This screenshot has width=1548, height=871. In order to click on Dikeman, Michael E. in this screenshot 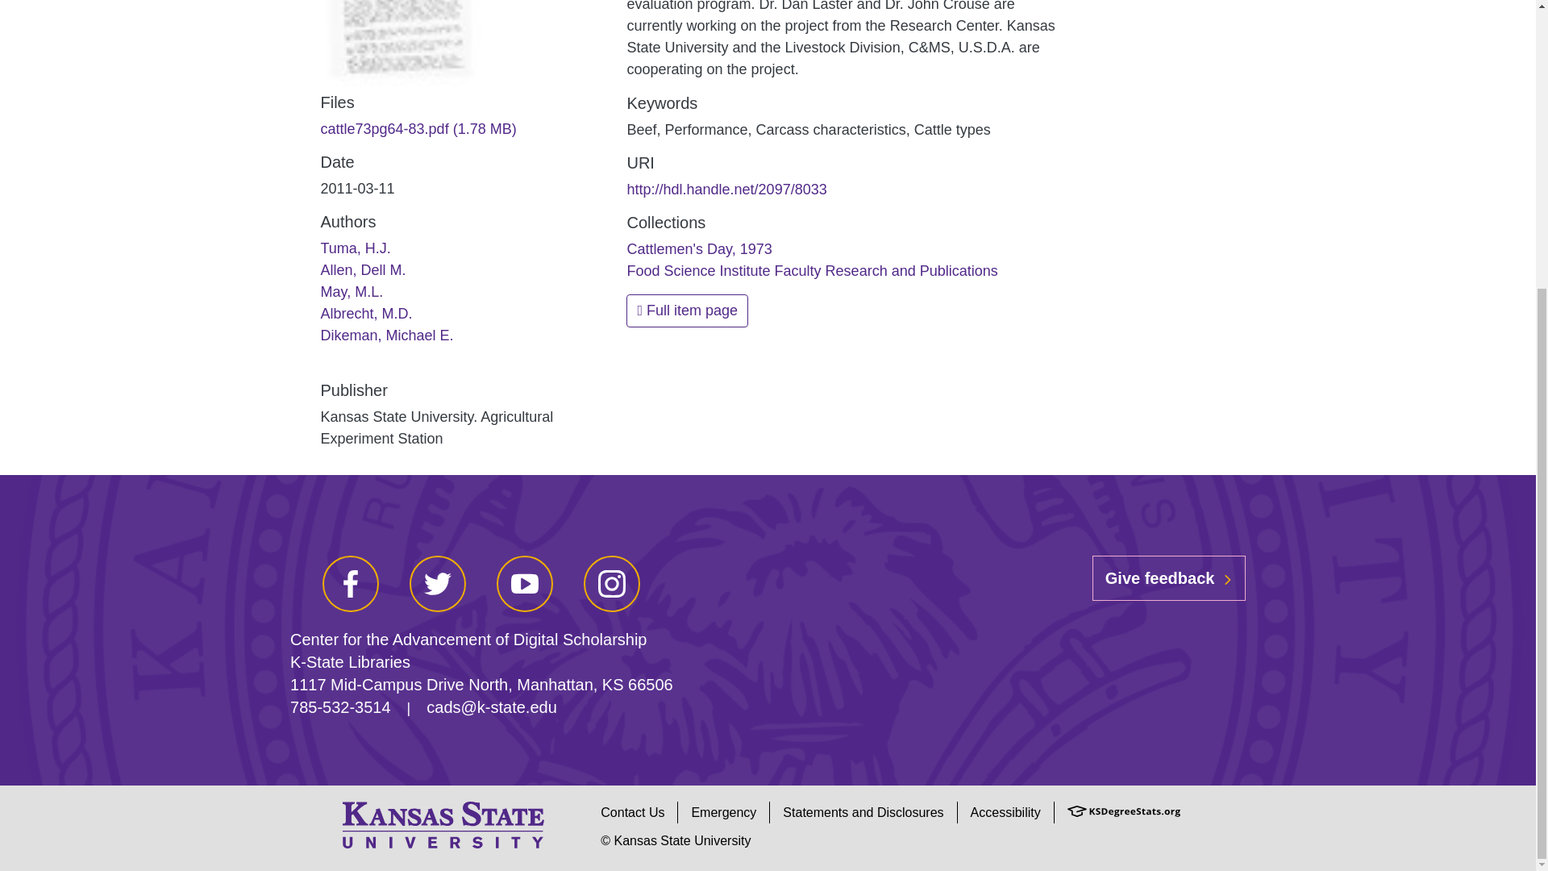, I will do `click(387, 335)`.